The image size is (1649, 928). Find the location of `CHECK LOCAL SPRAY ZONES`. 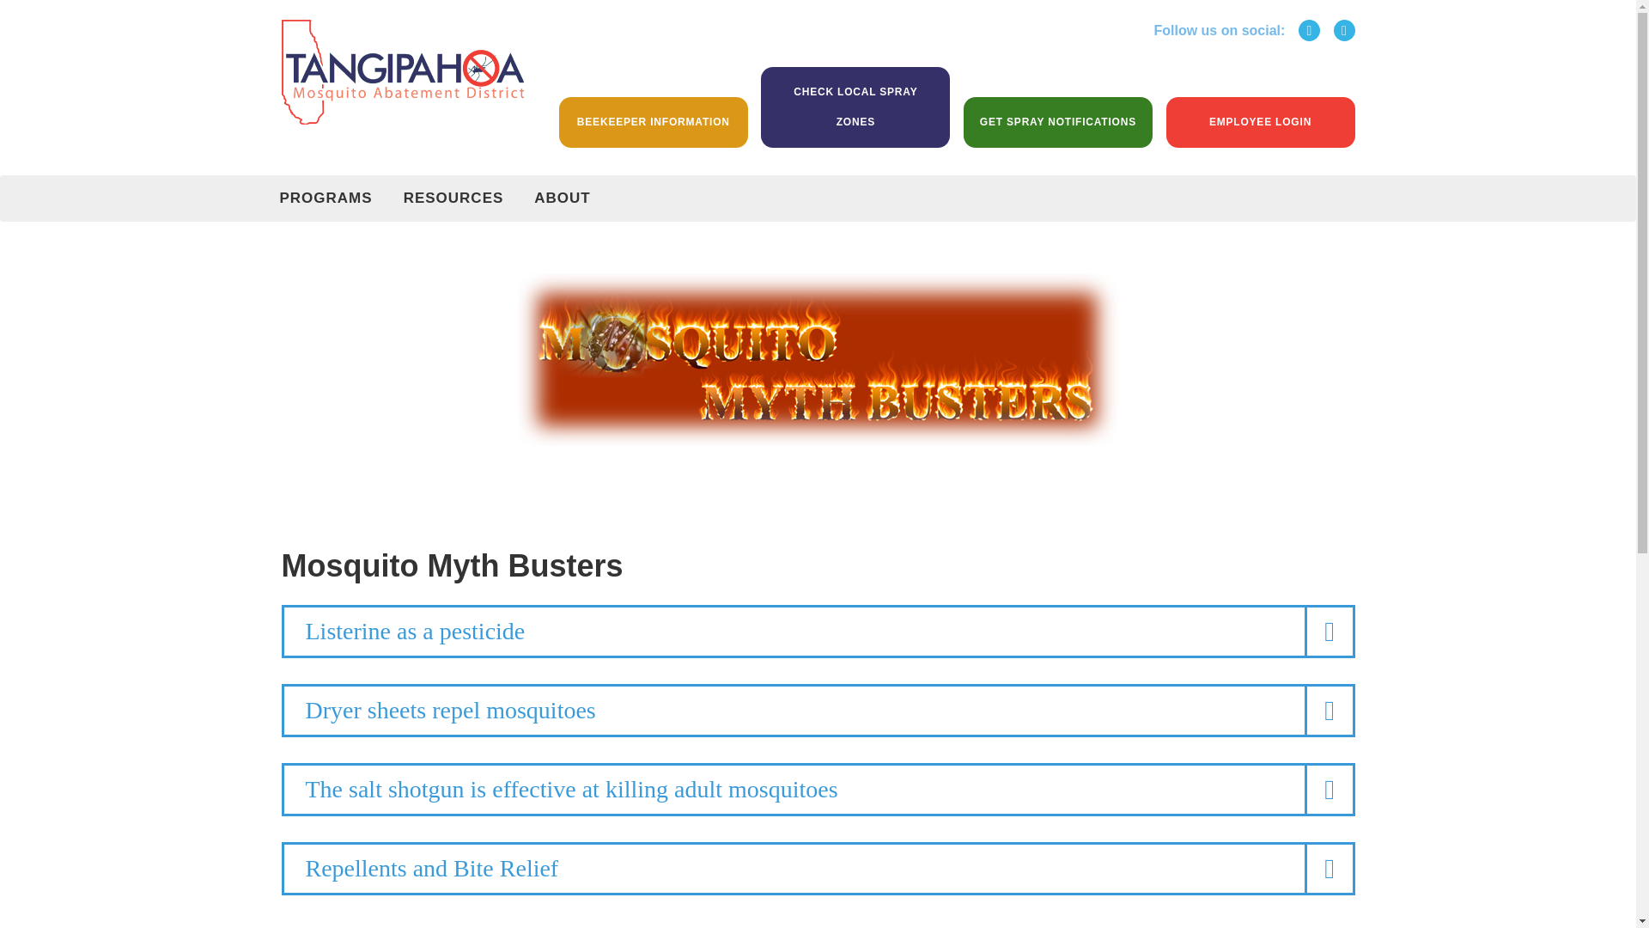

CHECK LOCAL SPRAY ZONES is located at coordinates (855, 107).